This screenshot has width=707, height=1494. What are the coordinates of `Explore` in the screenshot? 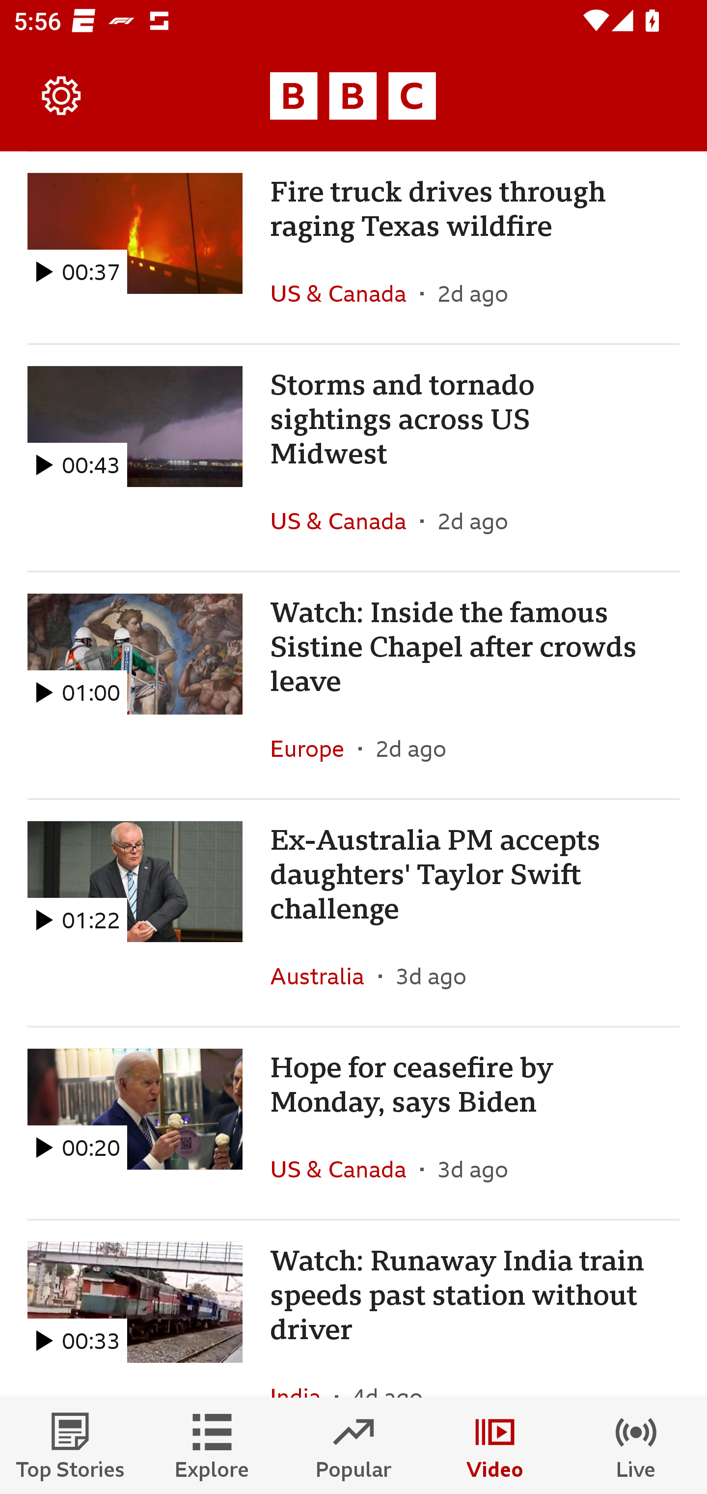 It's located at (212, 1446).